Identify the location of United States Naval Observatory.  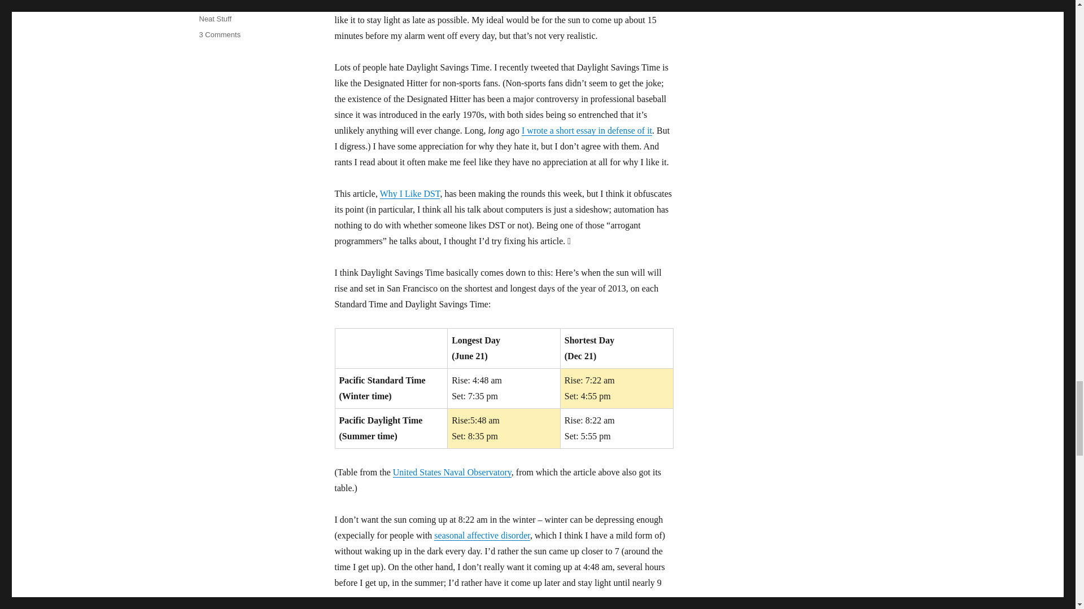
(215, 19).